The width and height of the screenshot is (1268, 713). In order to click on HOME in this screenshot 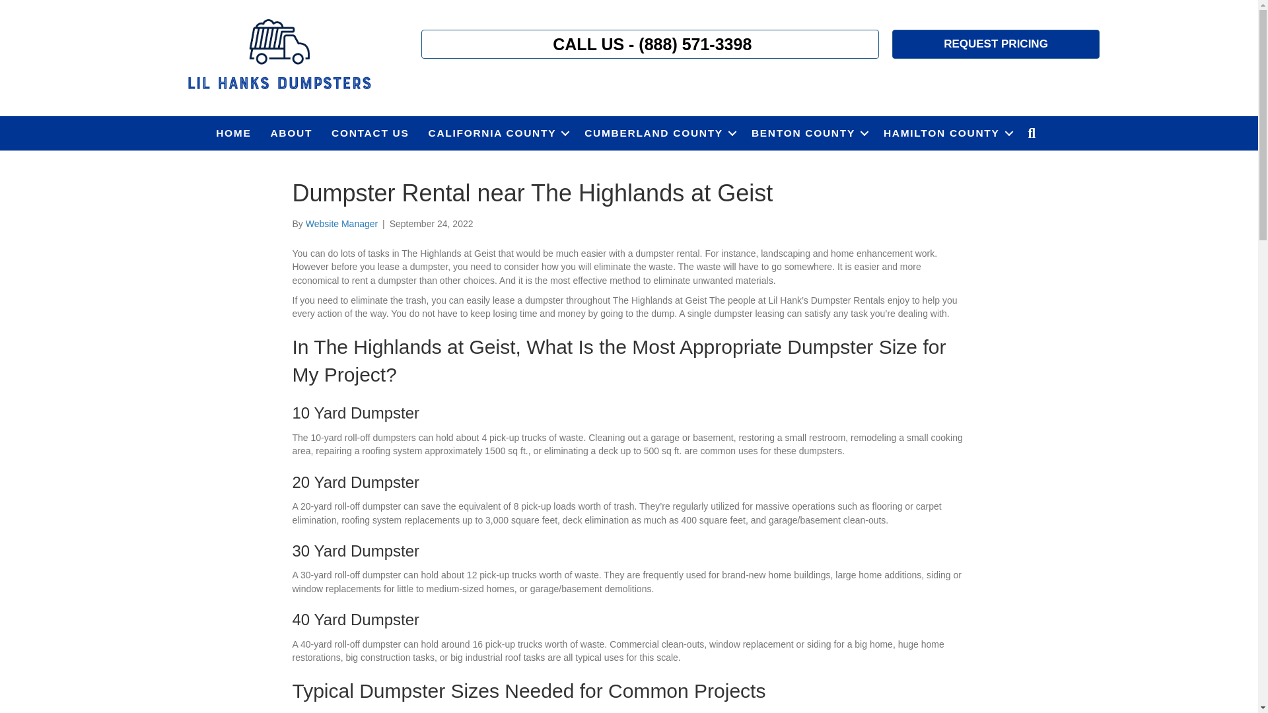, I will do `click(232, 133)`.